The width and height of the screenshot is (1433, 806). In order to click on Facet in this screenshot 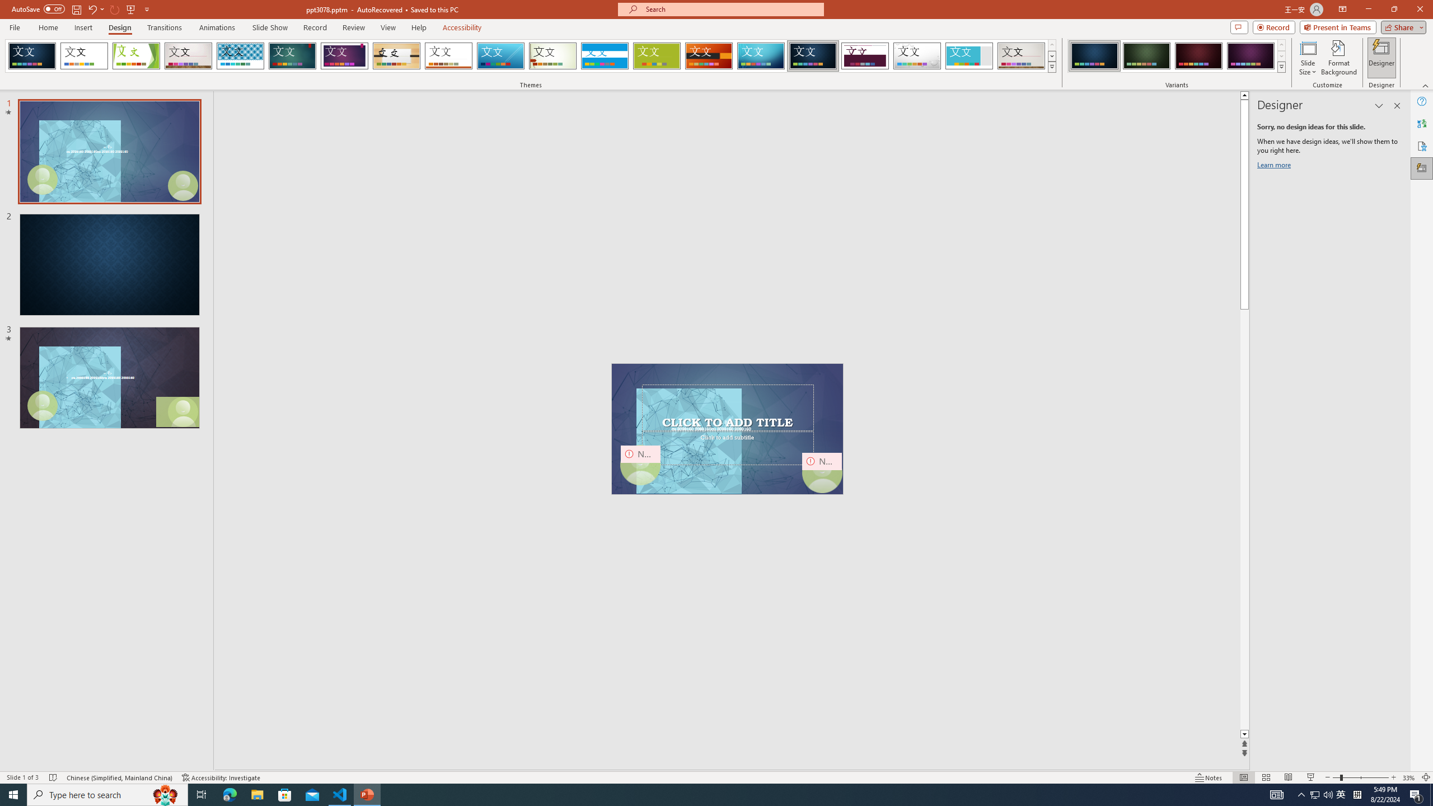, I will do `click(136, 56)`.